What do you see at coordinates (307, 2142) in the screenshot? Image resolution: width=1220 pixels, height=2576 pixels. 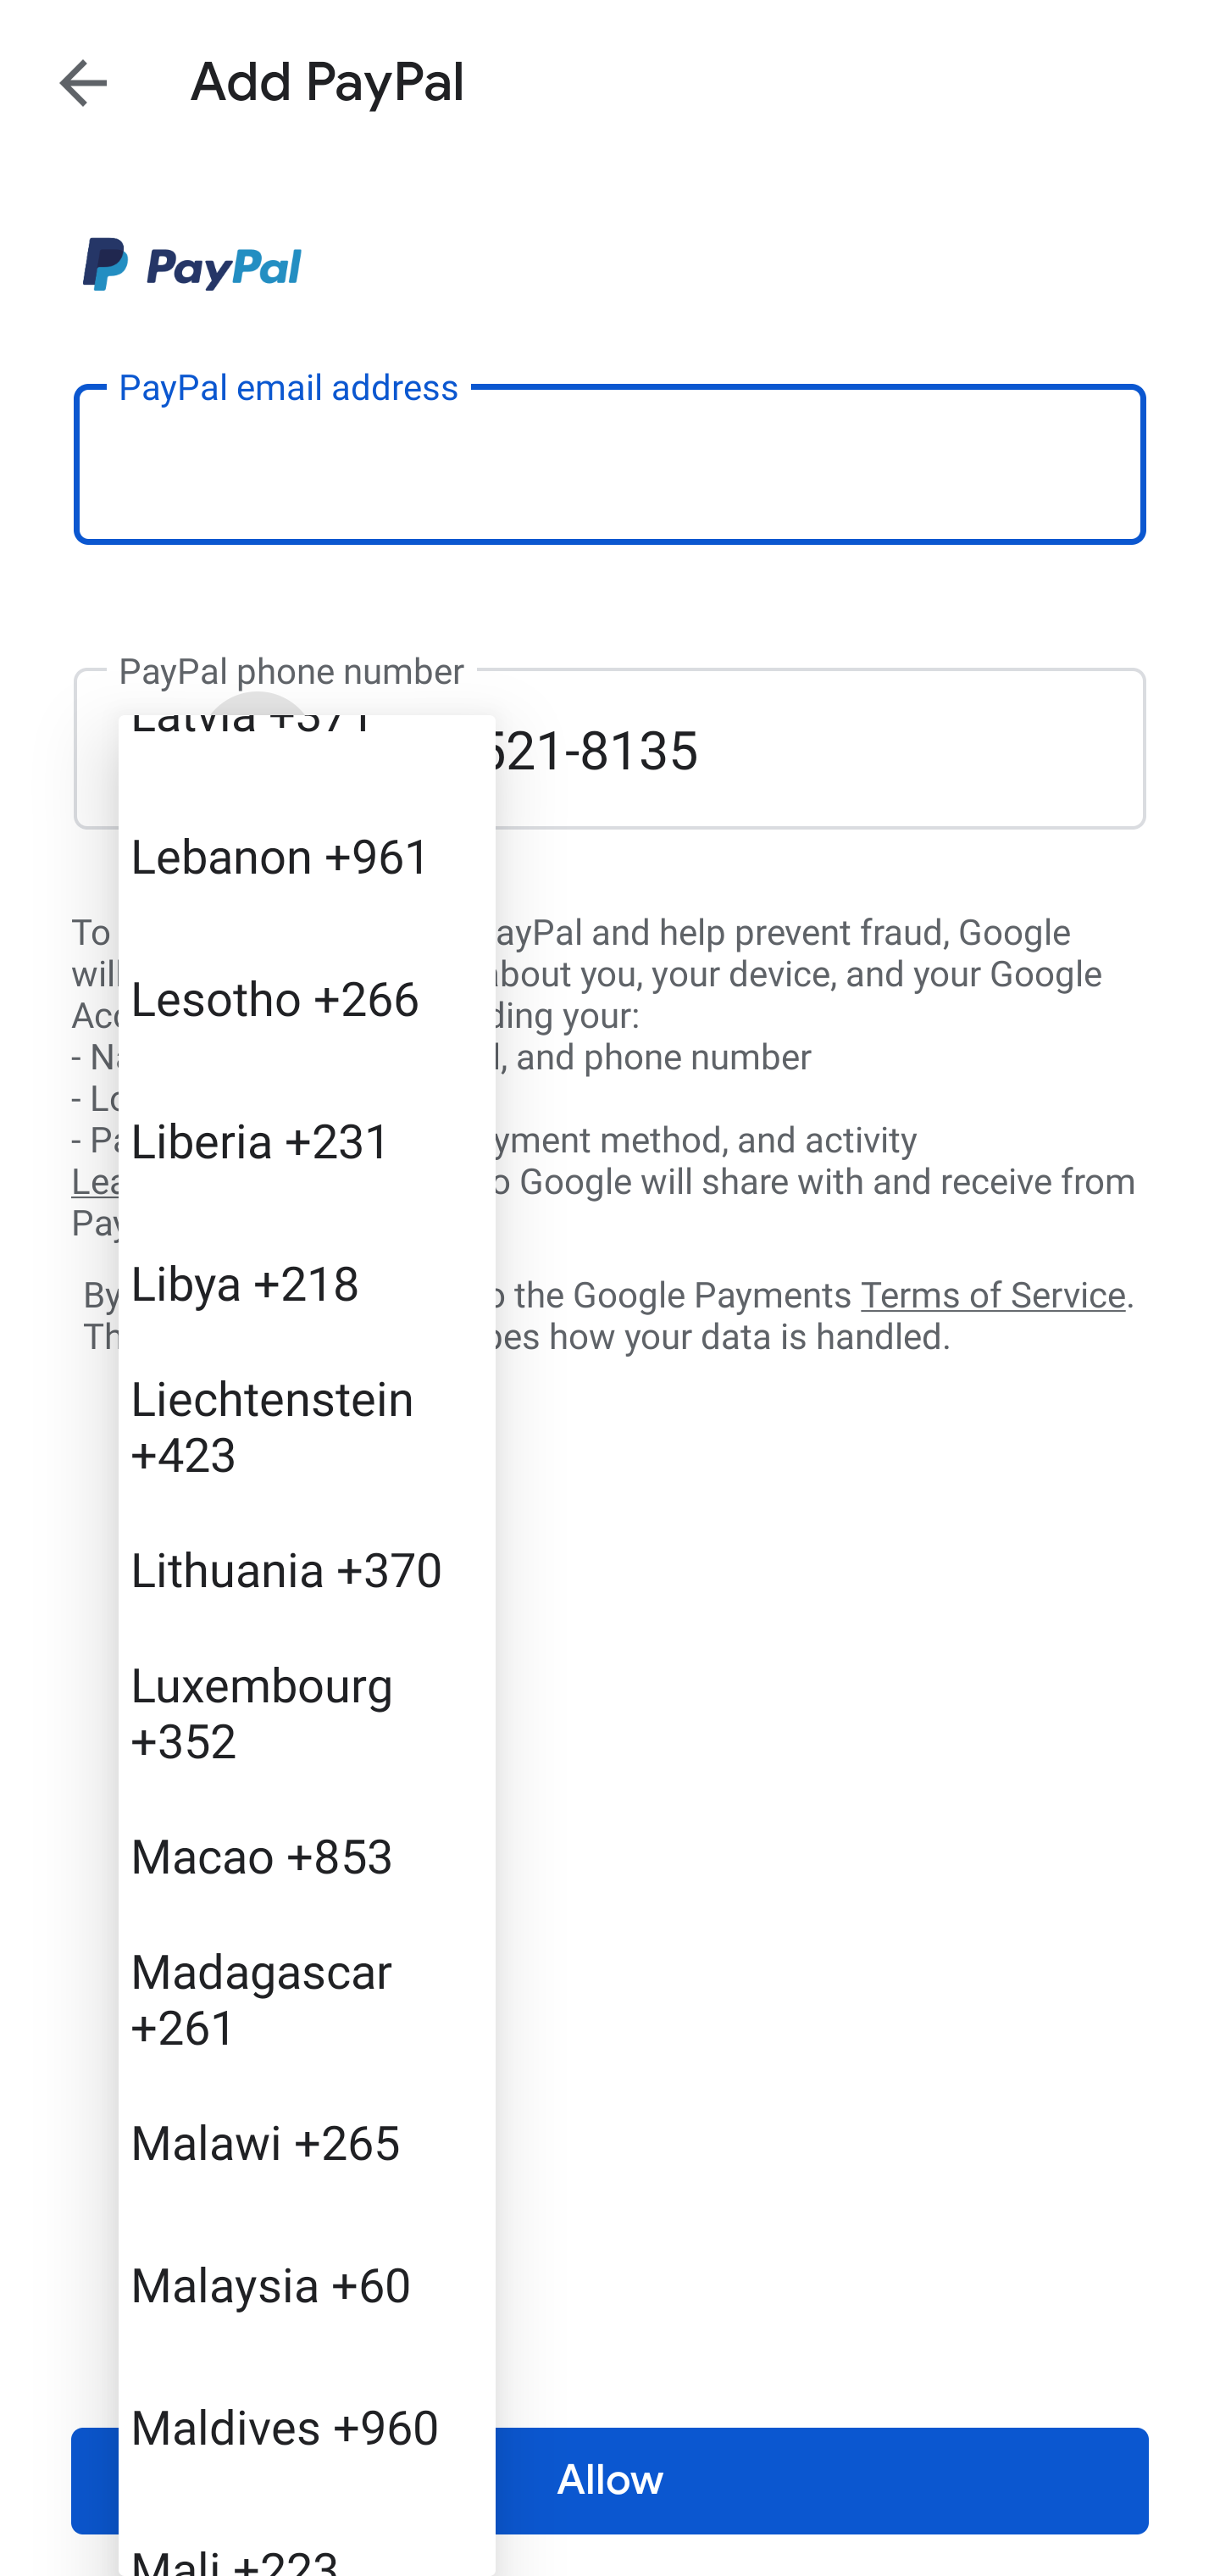 I see `Malawi +265` at bounding box center [307, 2142].